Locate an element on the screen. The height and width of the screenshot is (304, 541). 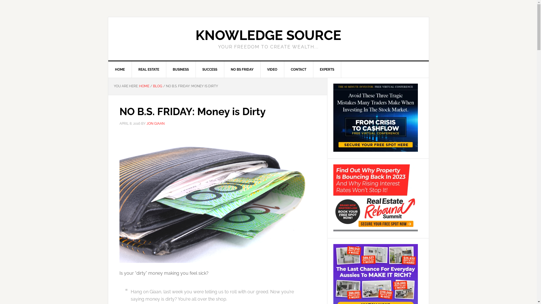
HOME is located at coordinates (144, 86).